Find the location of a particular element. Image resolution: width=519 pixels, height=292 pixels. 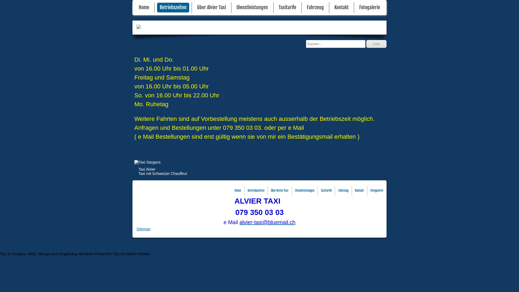

Fahrzeug is located at coordinates (315, 8).